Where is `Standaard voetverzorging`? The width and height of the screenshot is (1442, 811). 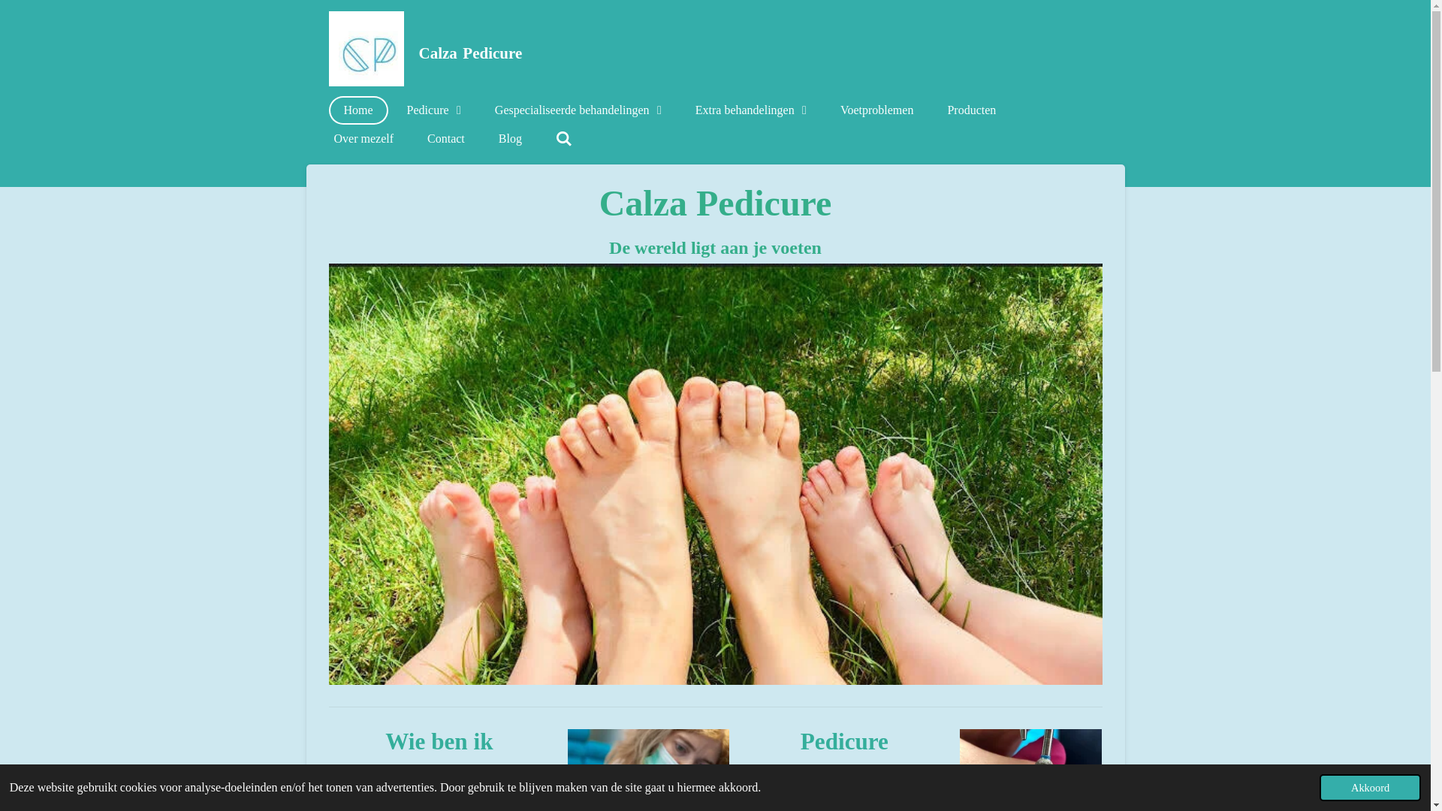 Standaard voetverzorging is located at coordinates (844, 772).